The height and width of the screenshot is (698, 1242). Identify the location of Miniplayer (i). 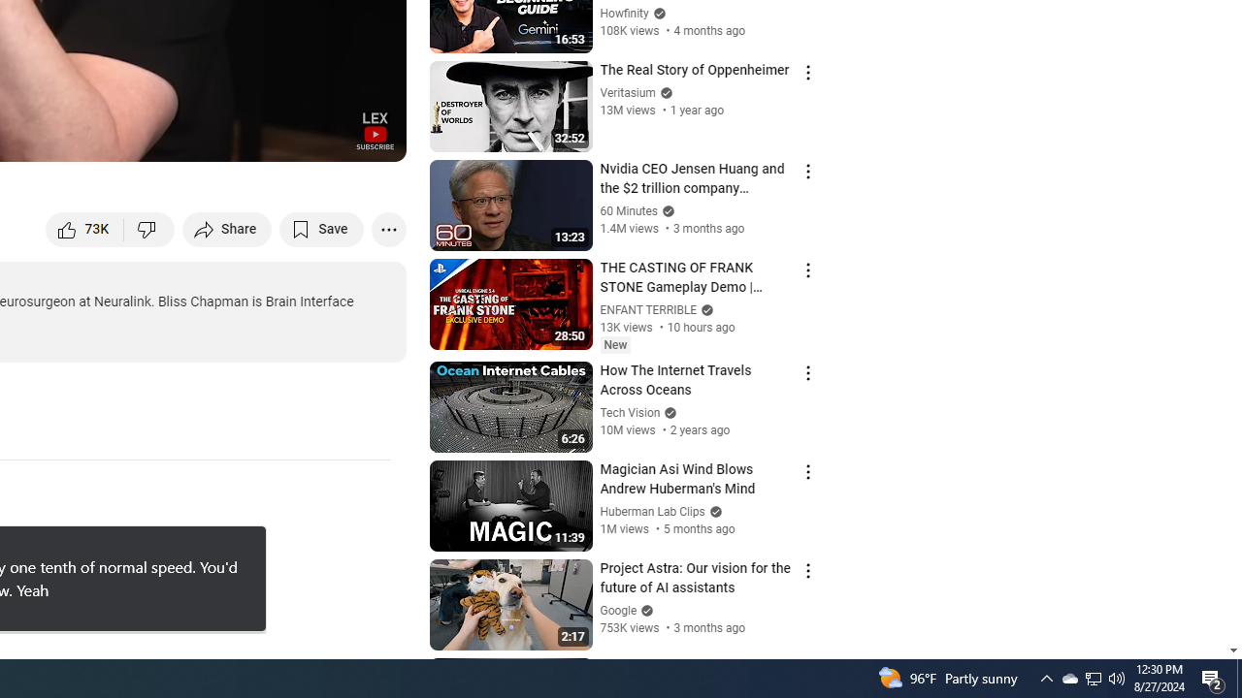
(278, 138).